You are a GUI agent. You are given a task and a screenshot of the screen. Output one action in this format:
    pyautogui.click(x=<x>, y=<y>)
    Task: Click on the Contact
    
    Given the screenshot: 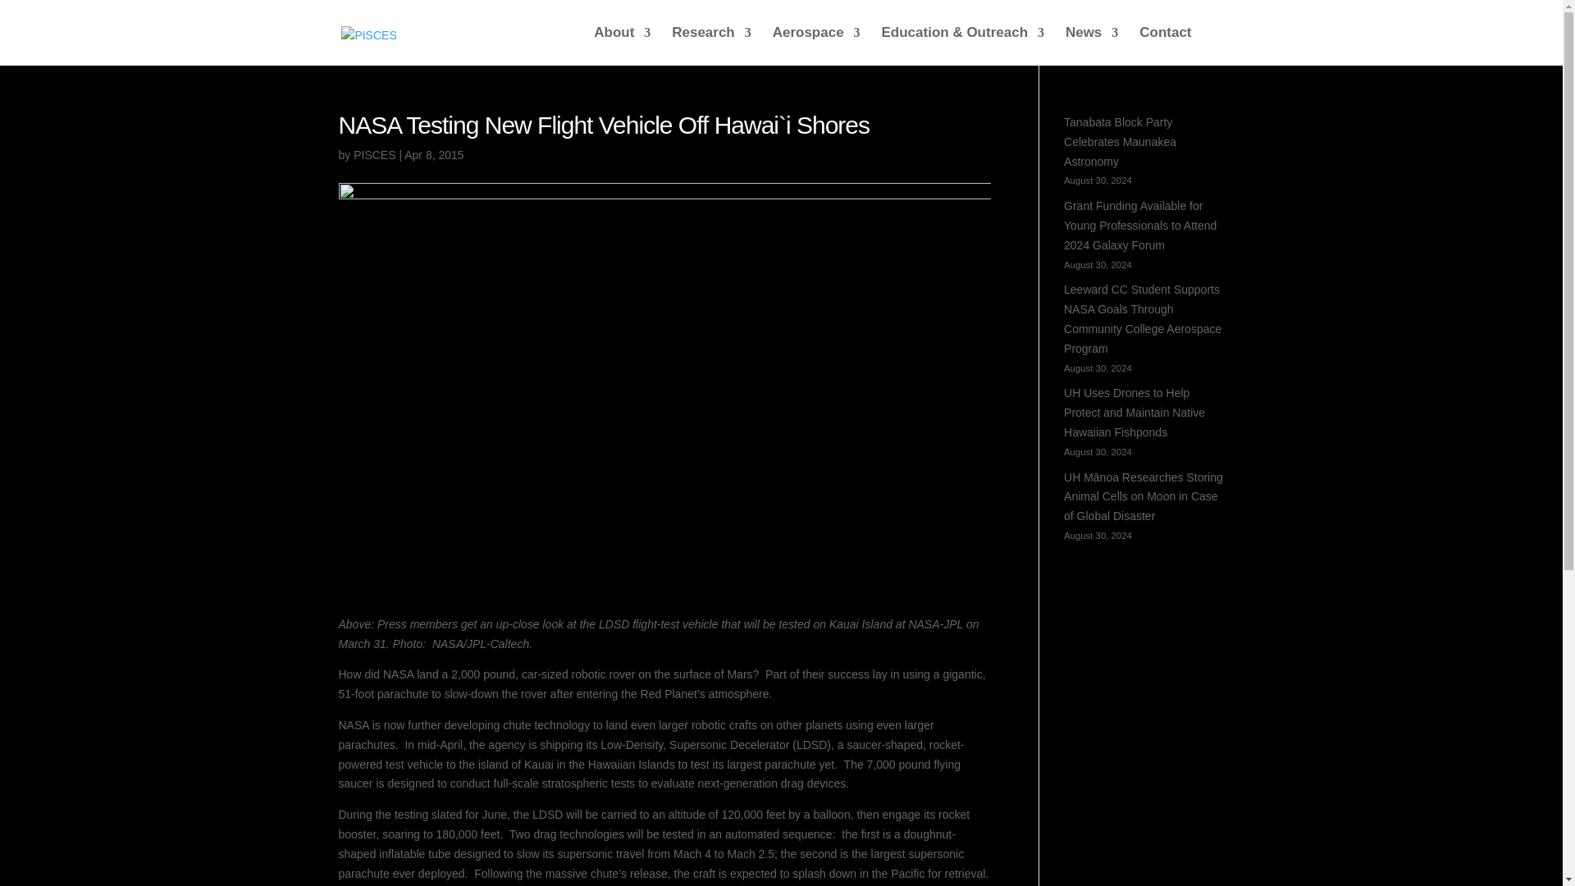 What is the action you would take?
    pyautogui.click(x=1165, y=46)
    